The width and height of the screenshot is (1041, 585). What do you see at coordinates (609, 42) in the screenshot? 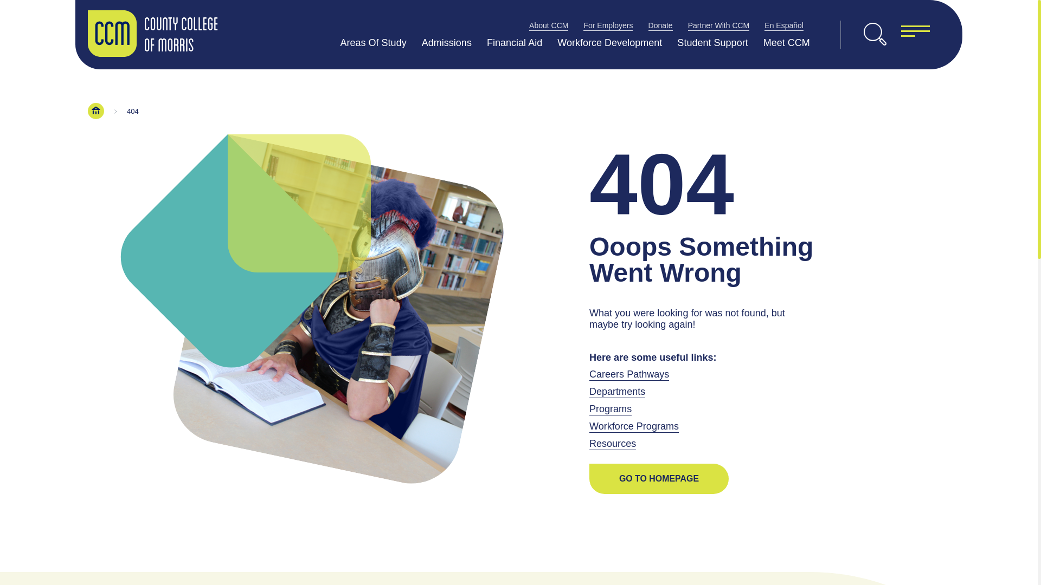
I see `Workforce Development` at bounding box center [609, 42].